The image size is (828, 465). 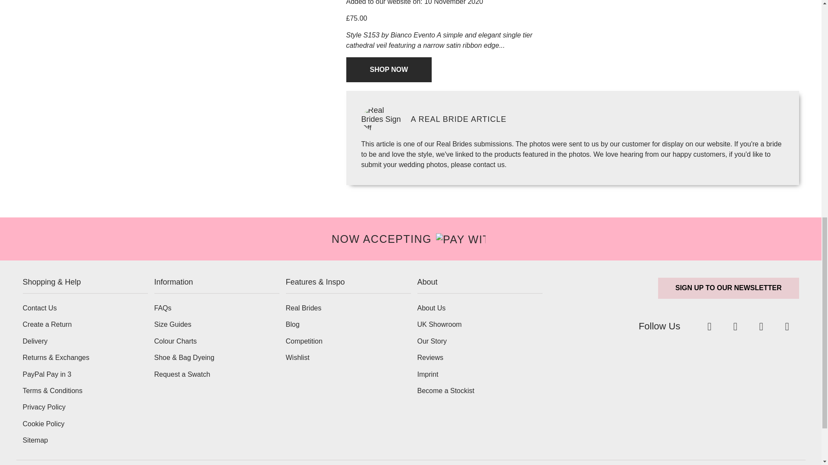 I want to click on Find us on twitter, so click(x=709, y=326).